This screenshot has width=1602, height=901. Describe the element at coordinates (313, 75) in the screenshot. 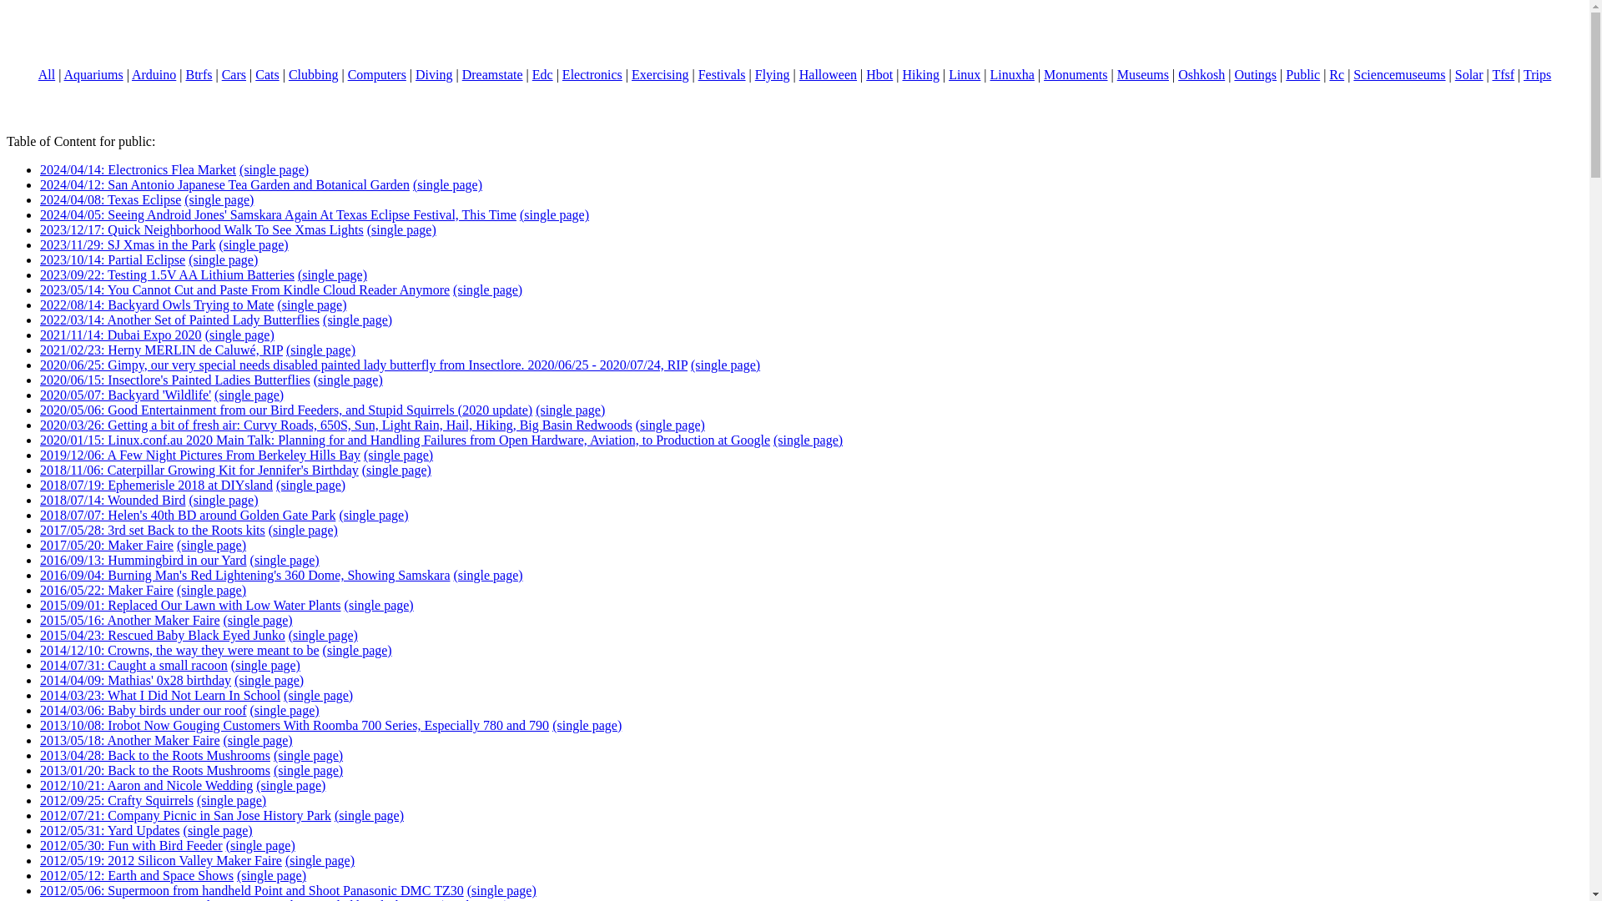

I see `Clubbing` at that location.